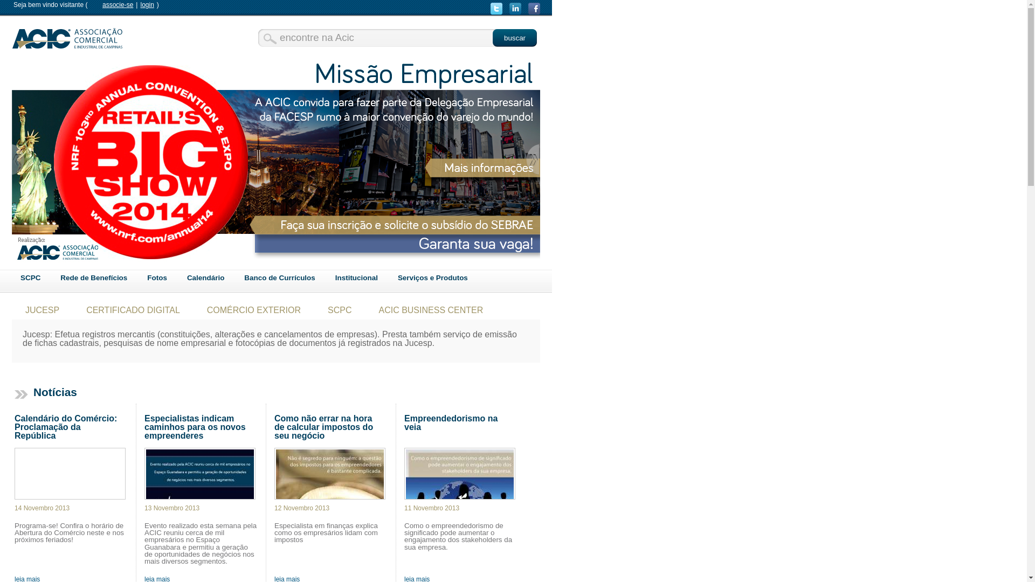 This screenshot has height=582, width=1035. Describe the element at coordinates (157, 278) in the screenshot. I see `Fotos` at that location.